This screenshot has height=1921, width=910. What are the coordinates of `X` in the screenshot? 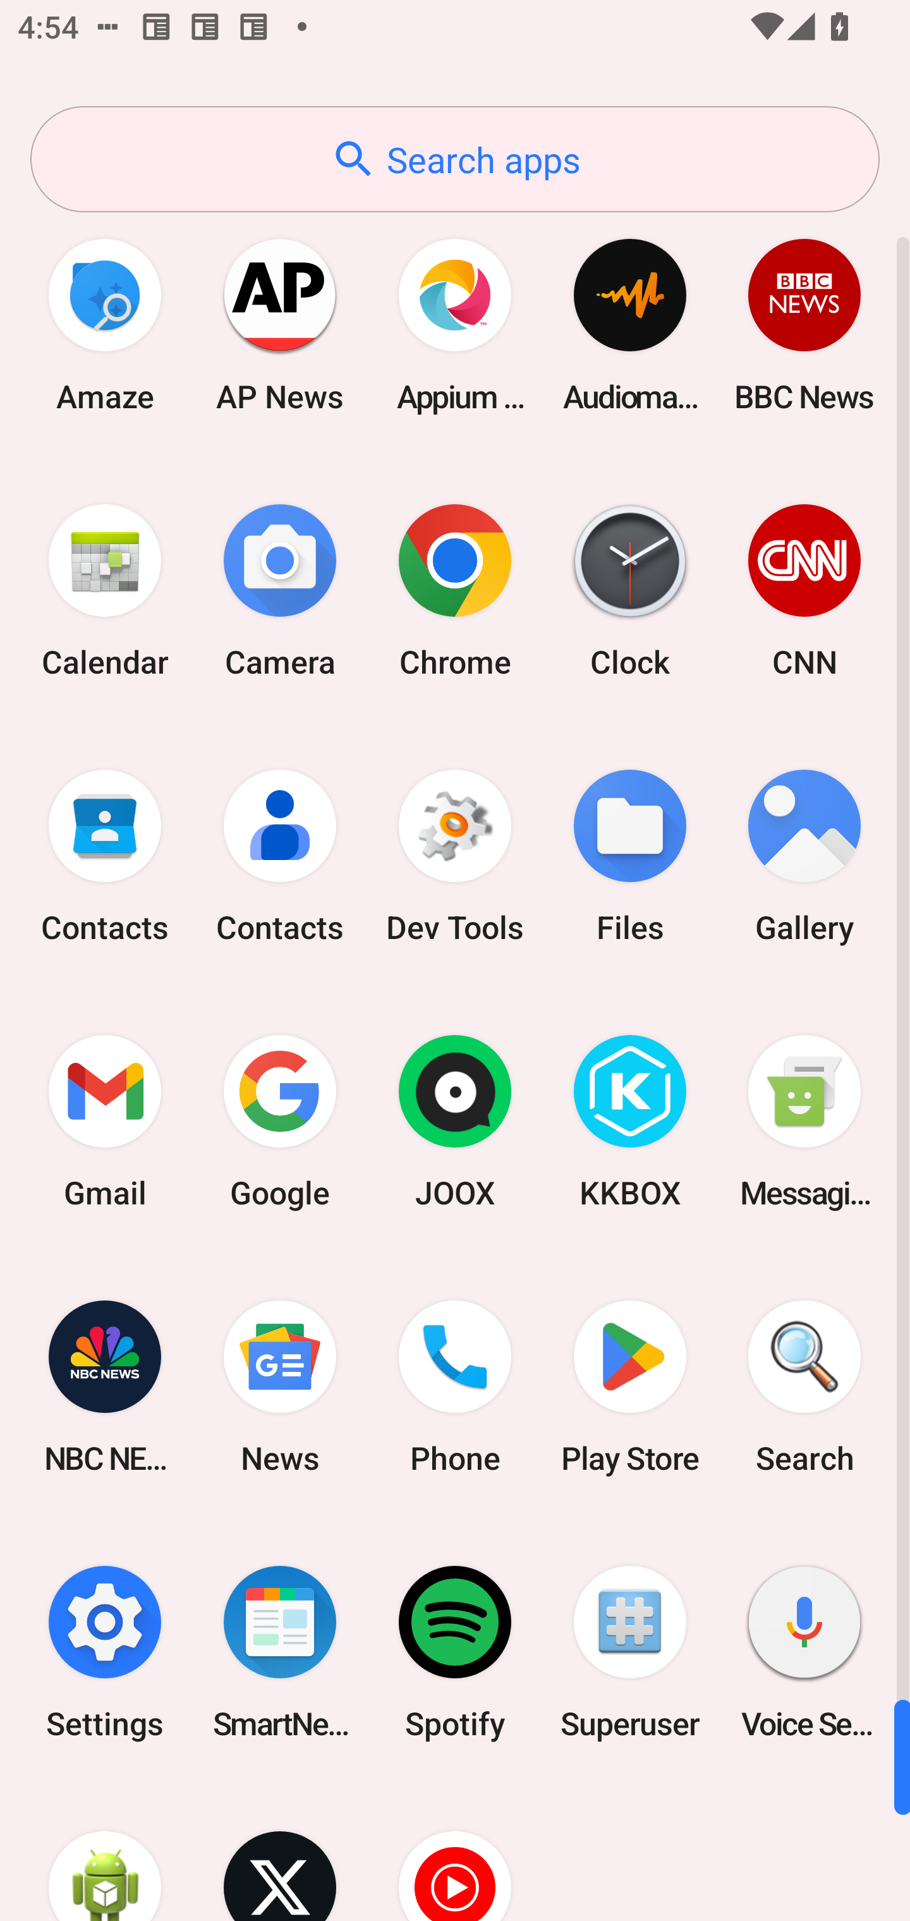 It's located at (280, 1853).